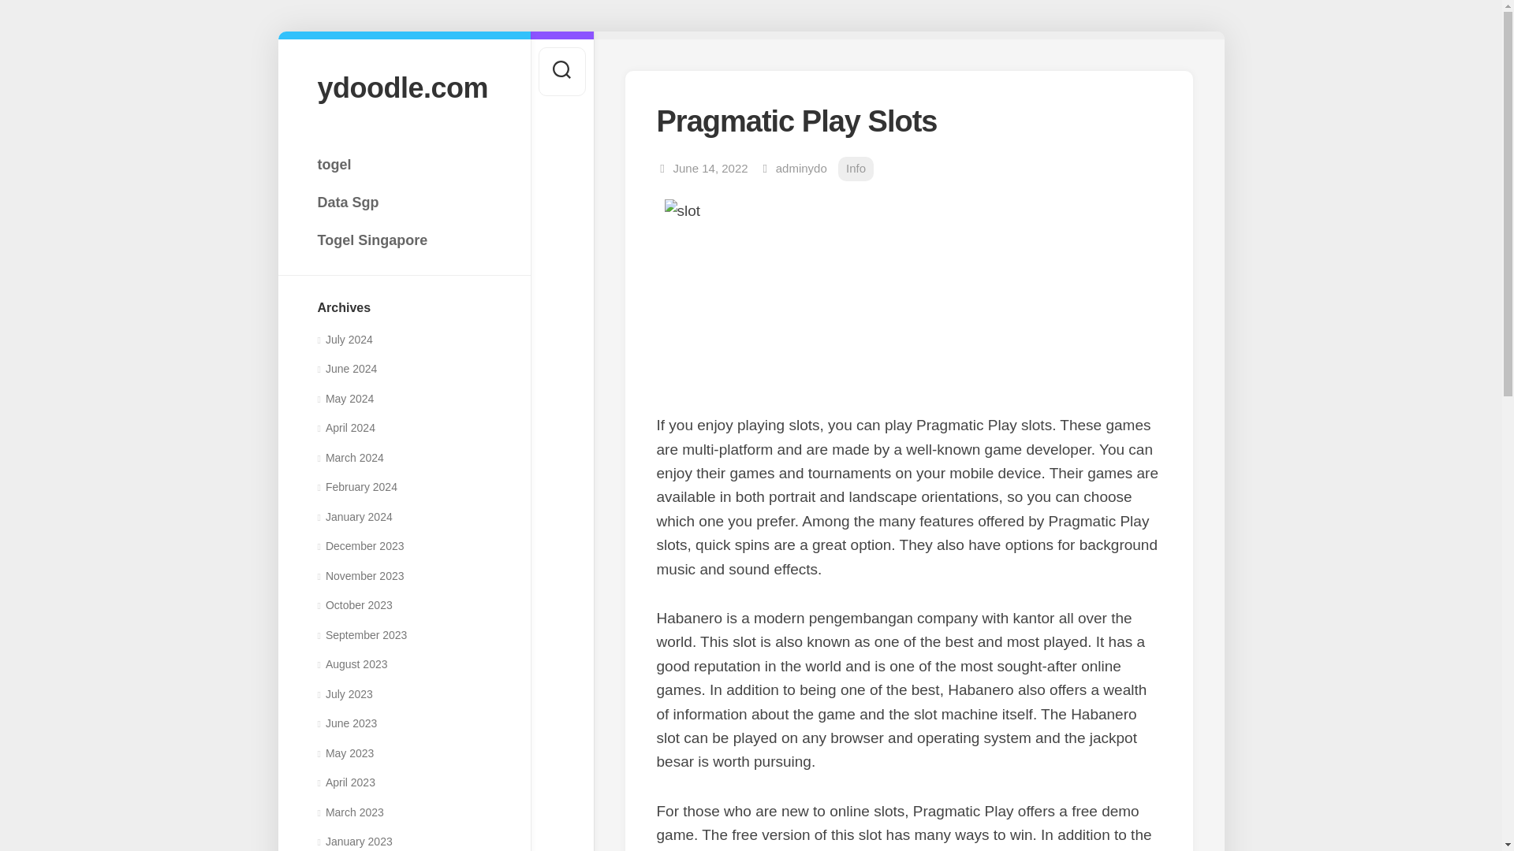 The height and width of the screenshot is (851, 1514). I want to click on July 2023, so click(344, 693).